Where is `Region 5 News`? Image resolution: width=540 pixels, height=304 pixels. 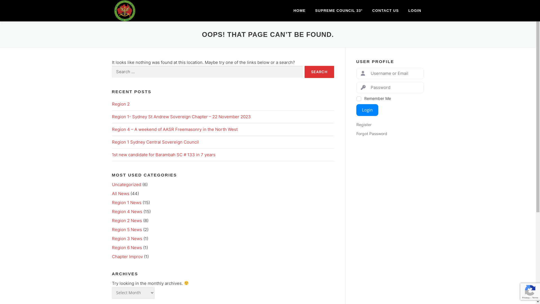
Region 5 News is located at coordinates (127, 230).